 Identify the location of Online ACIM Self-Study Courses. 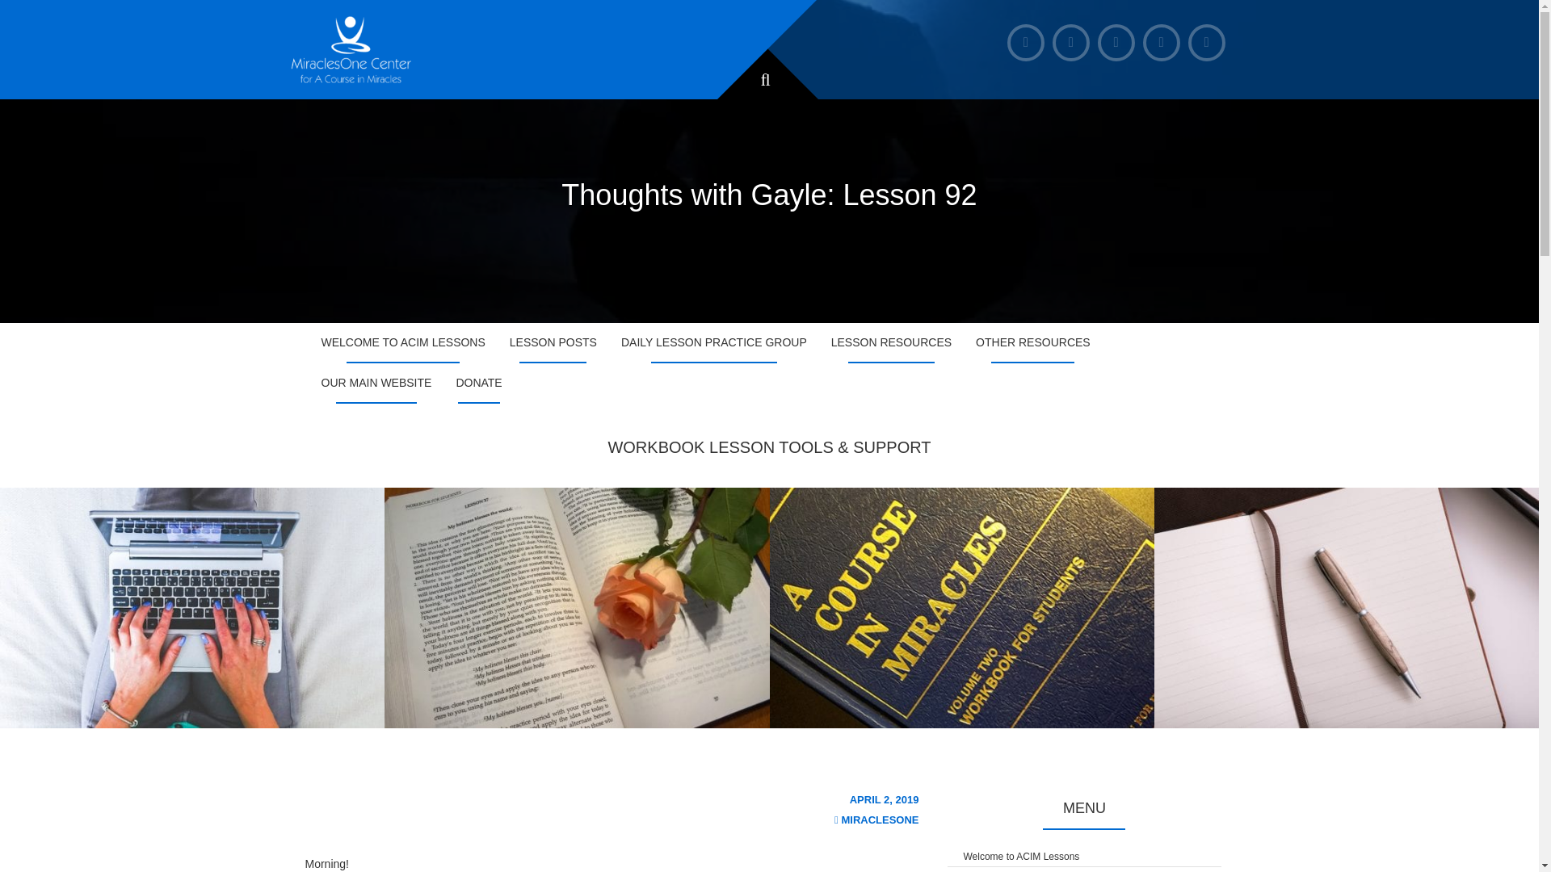
(577, 607).